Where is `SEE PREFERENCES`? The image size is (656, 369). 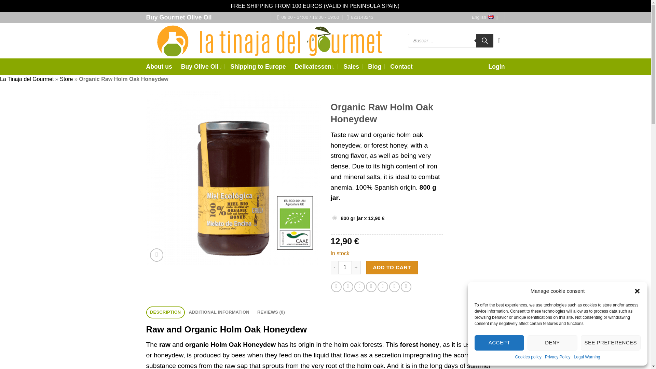 SEE PREFERENCES is located at coordinates (611, 343).